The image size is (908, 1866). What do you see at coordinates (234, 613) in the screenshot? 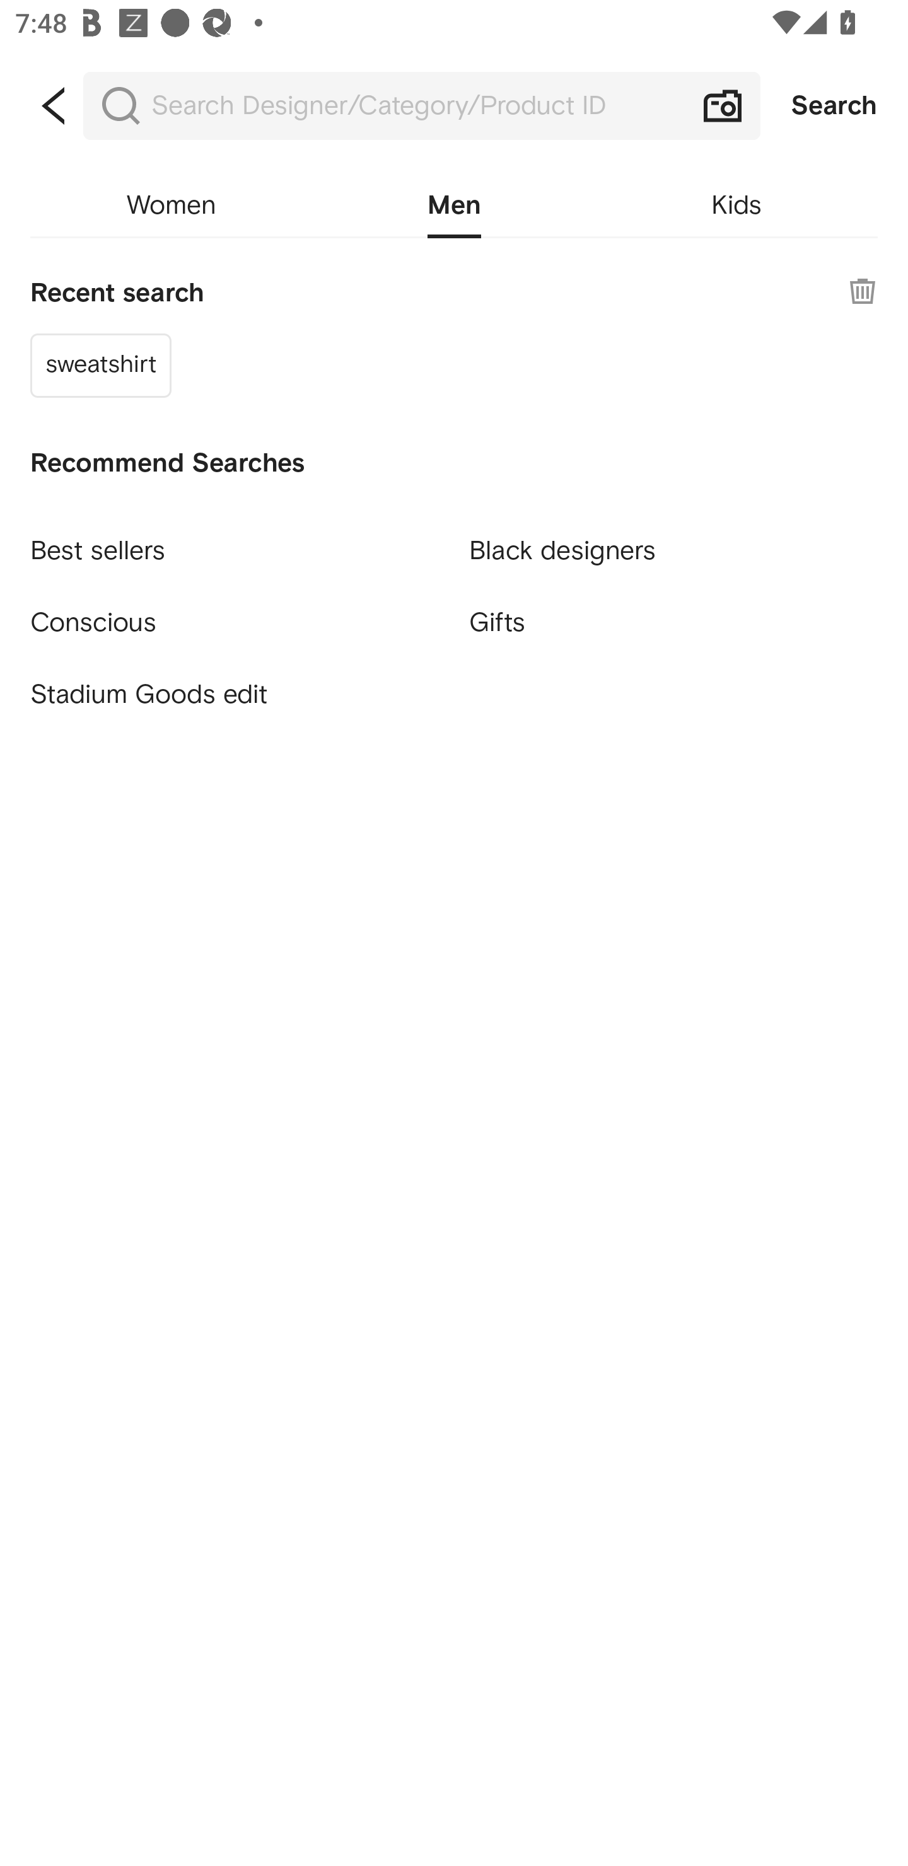
I see `Conscious` at bounding box center [234, 613].